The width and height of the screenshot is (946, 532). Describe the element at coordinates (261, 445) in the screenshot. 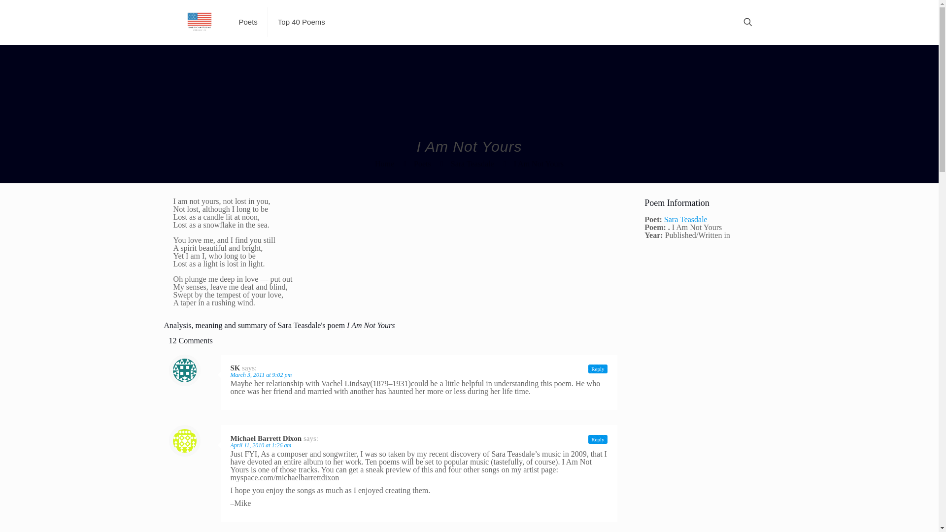

I see `April 11, 2010 at 1:26 am` at that location.